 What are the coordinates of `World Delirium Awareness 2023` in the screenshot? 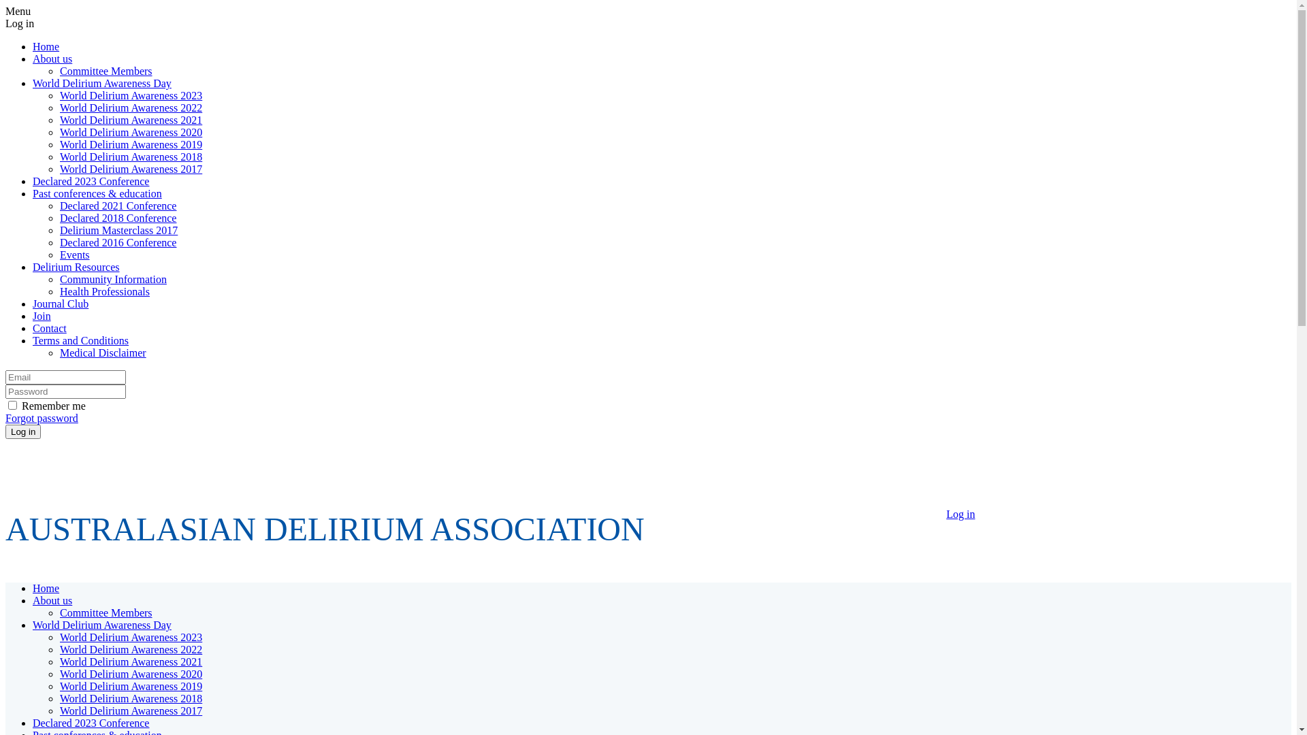 It's located at (131, 637).